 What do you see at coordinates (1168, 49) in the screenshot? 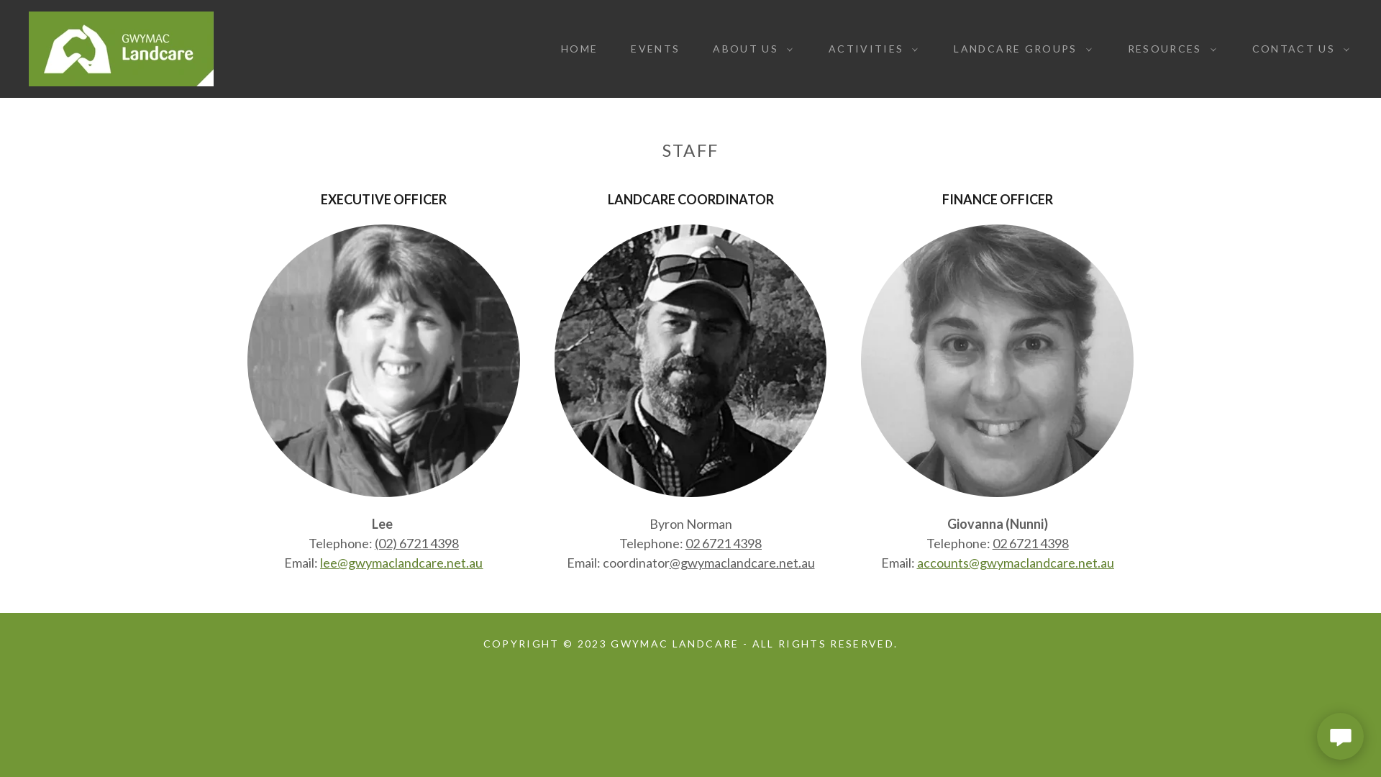
I see `RESOURCES` at bounding box center [1168, 49].